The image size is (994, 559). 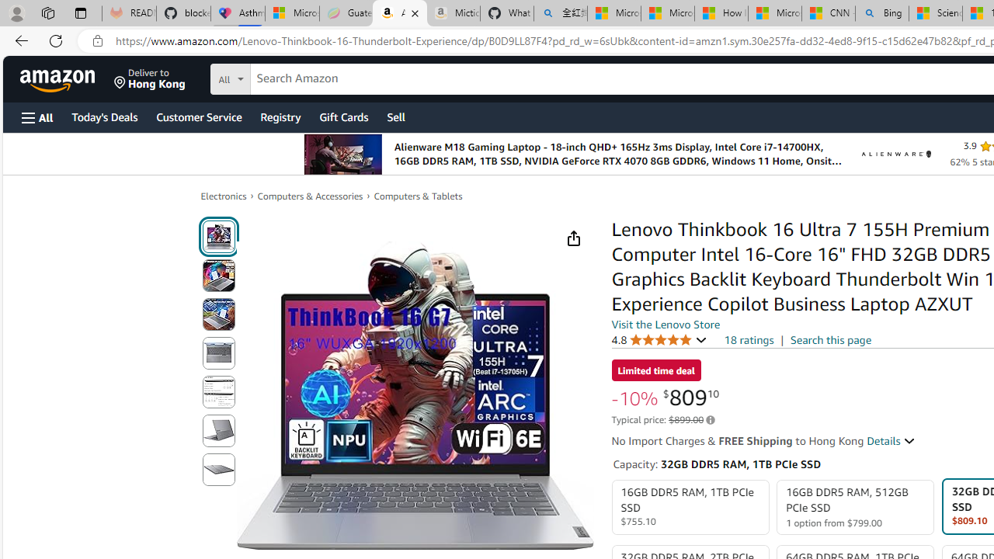 What do you see at coordinates (37, 117) in the screenshot?
I see `Open Menu` at bounding box center [37, 117].